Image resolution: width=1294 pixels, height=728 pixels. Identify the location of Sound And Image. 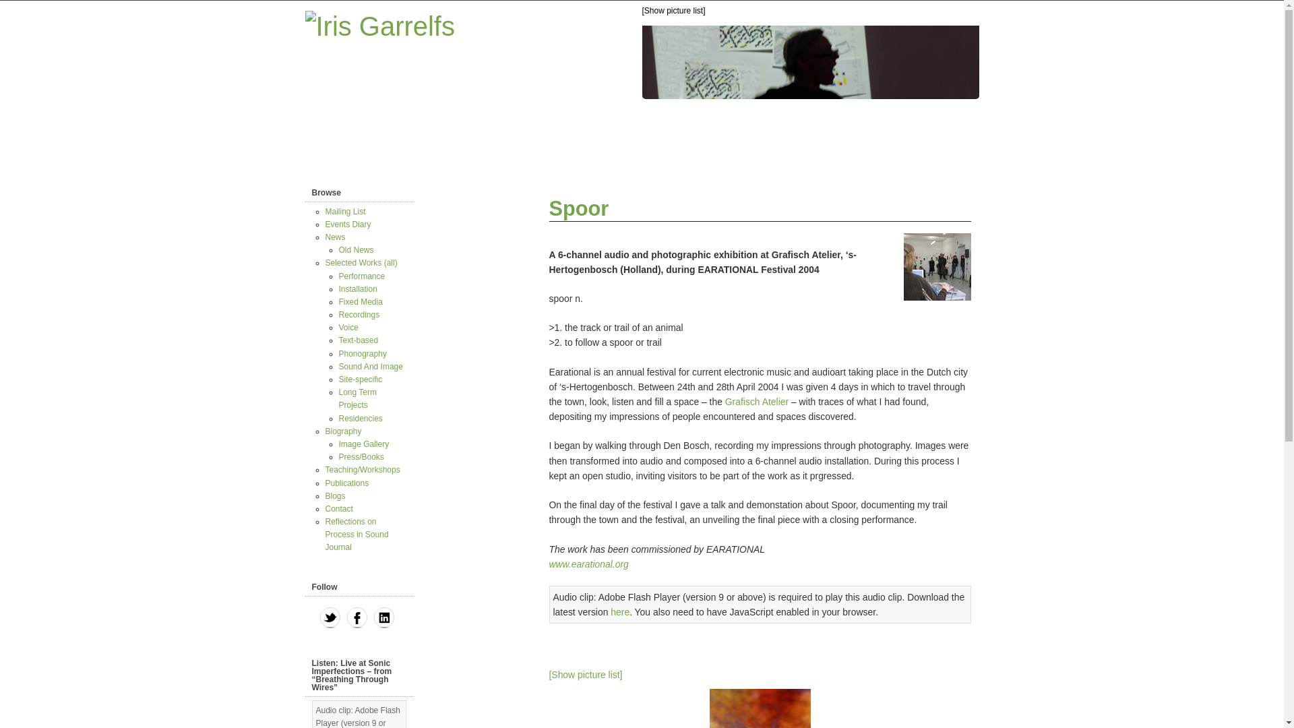
(370, 366).